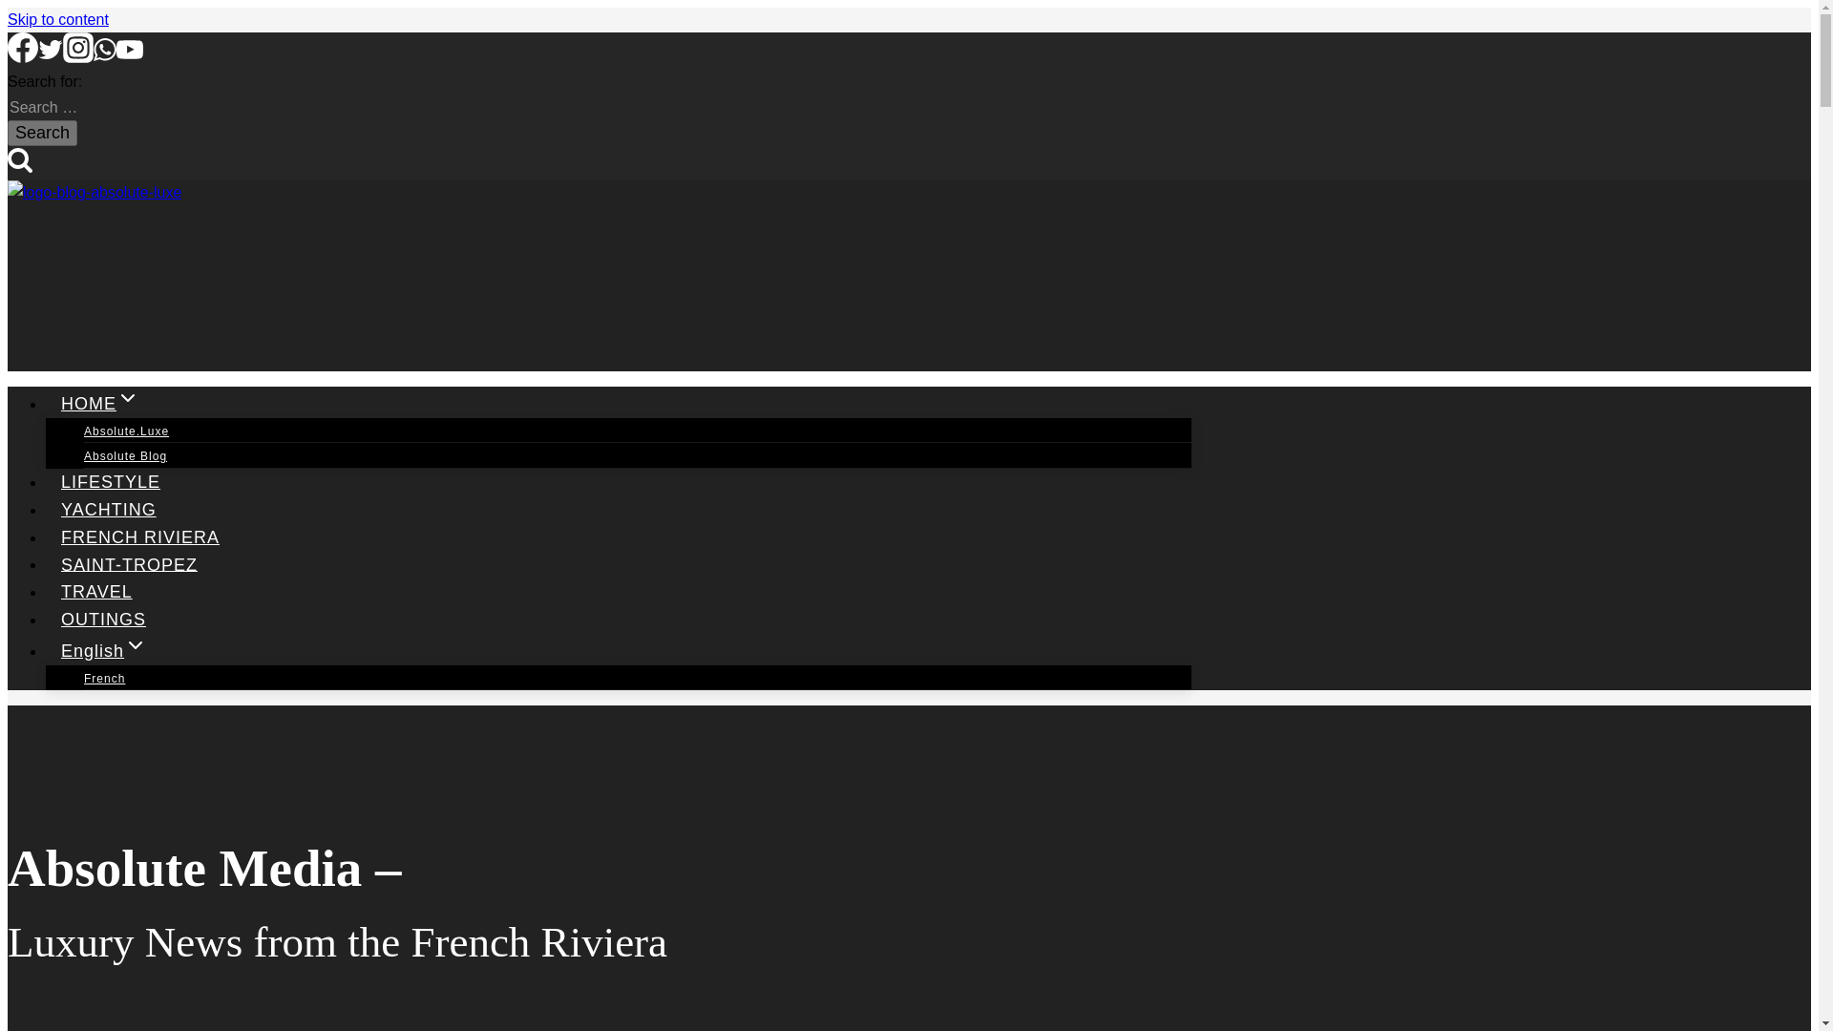  What do you see at coordinates (42, 134) in the screenshot?
I see `Search` at bounding box center [42, 134].